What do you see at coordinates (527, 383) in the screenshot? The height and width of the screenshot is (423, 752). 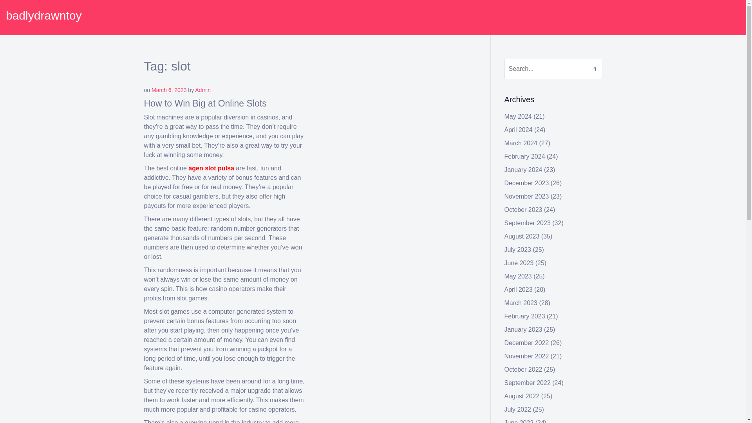 I see `September 2022` at bounding box center [527, 383].